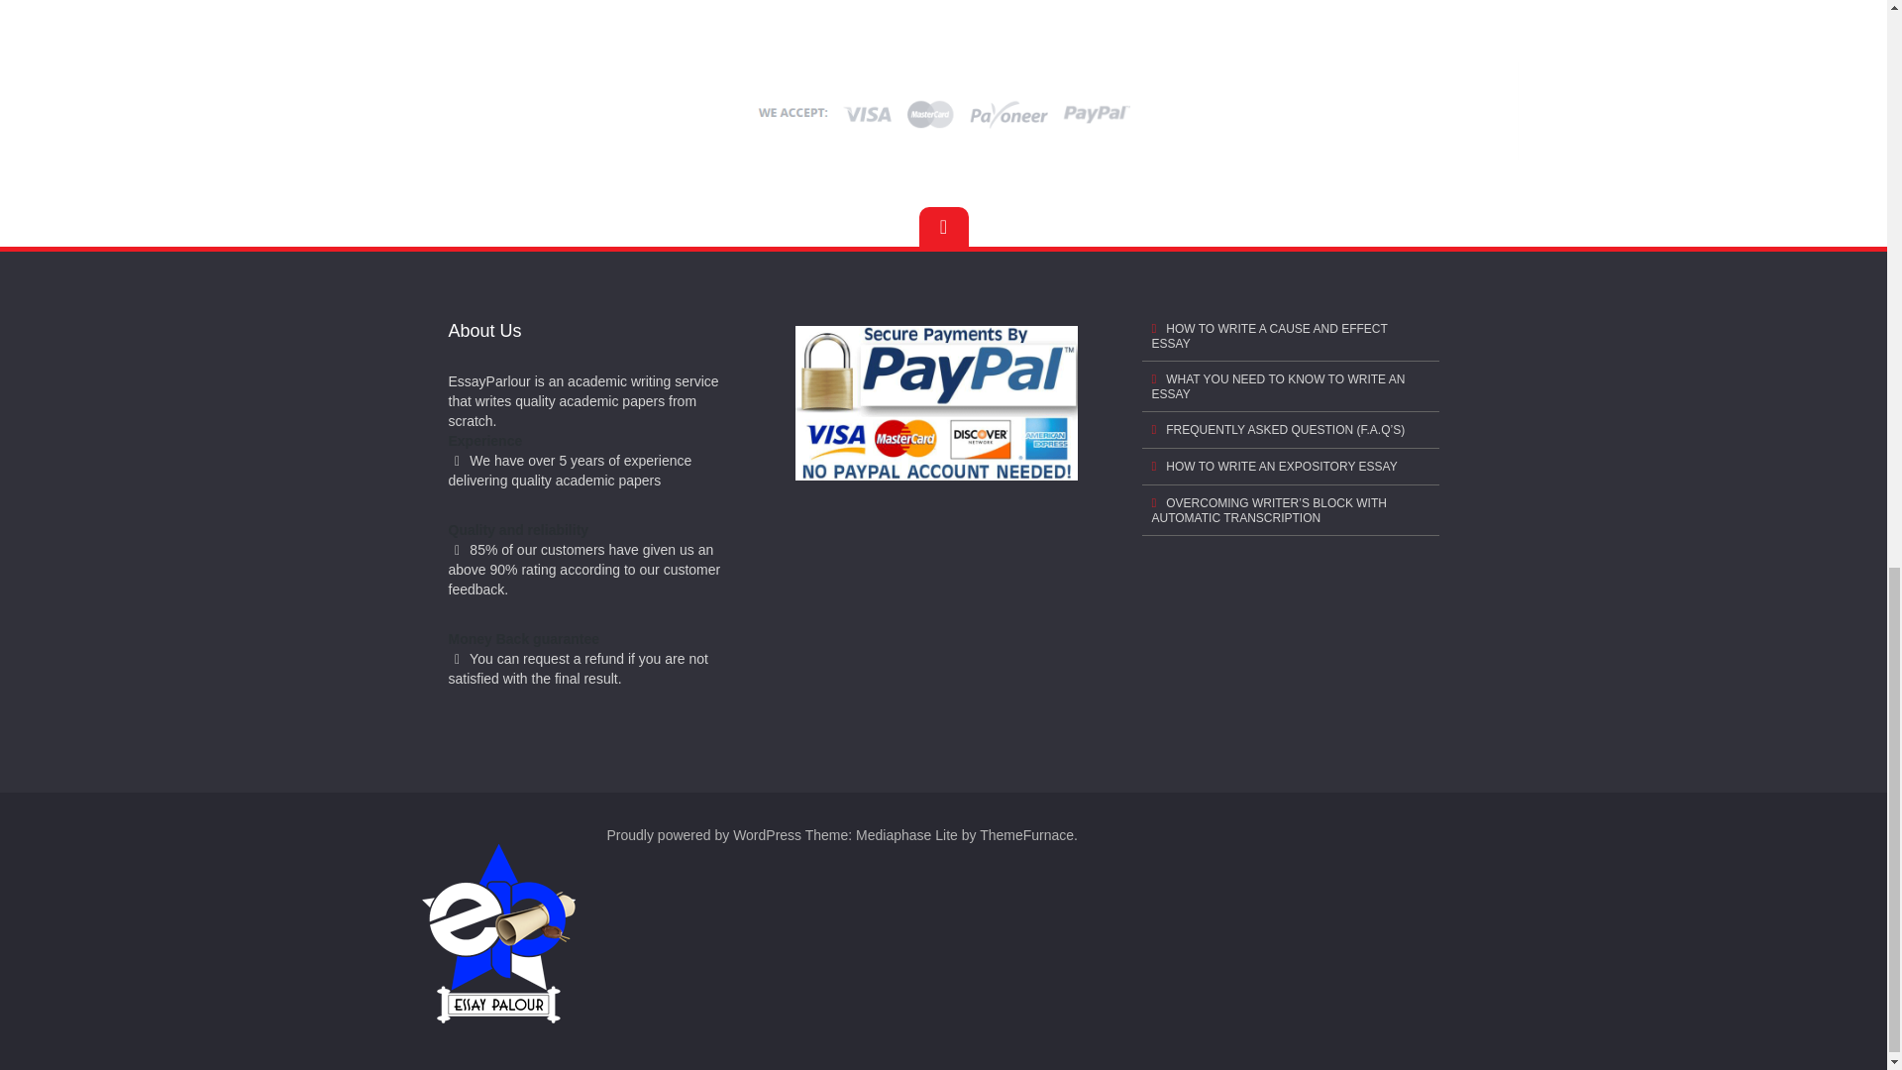  I want to click on HOW TO WRITE A CAUSE AND EFFECT ESSAY, so click(1290, 337).